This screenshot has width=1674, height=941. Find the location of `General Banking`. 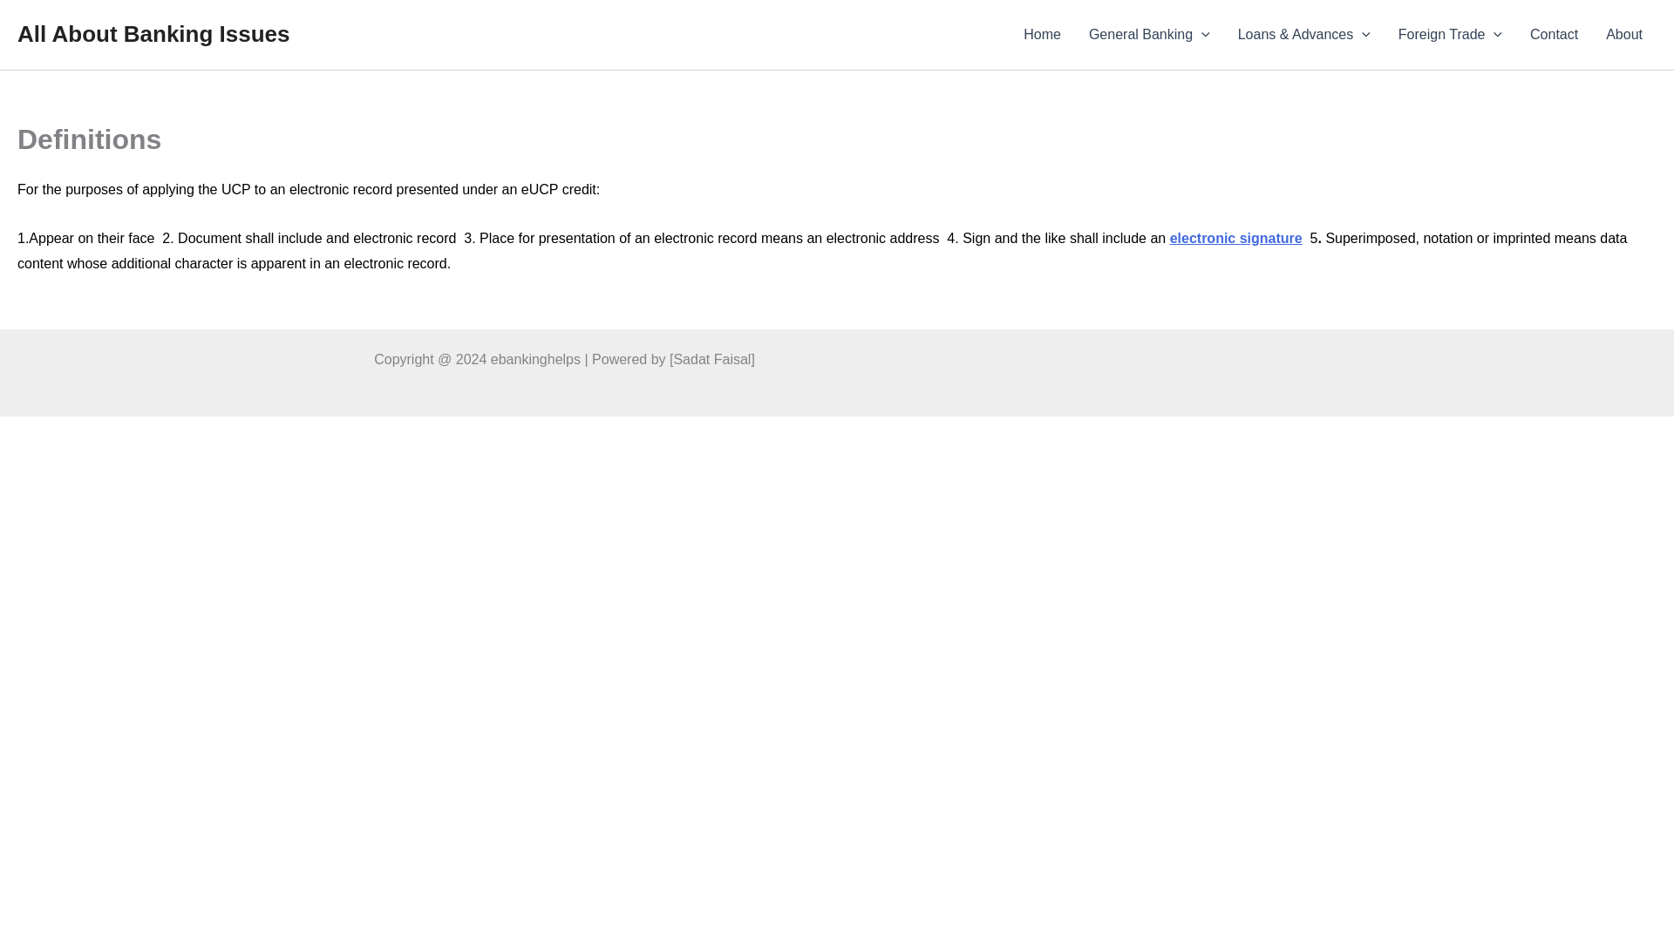

General Banking is located at coordinates (1149, 35).